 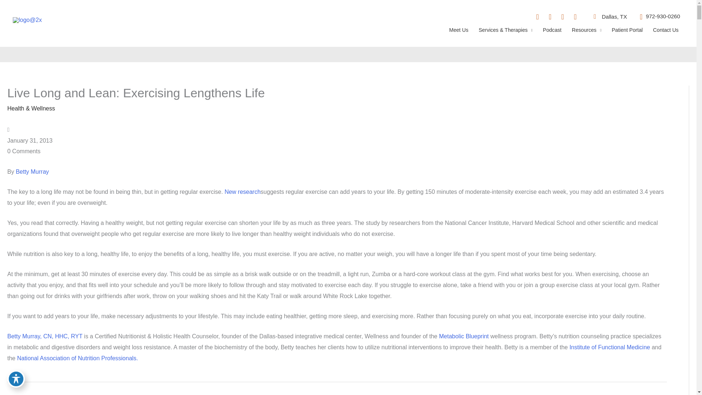 What do you see at coordinates (657, 17) in the screenshot?
I see `972-930-0260` at bounding box center [657, 17].